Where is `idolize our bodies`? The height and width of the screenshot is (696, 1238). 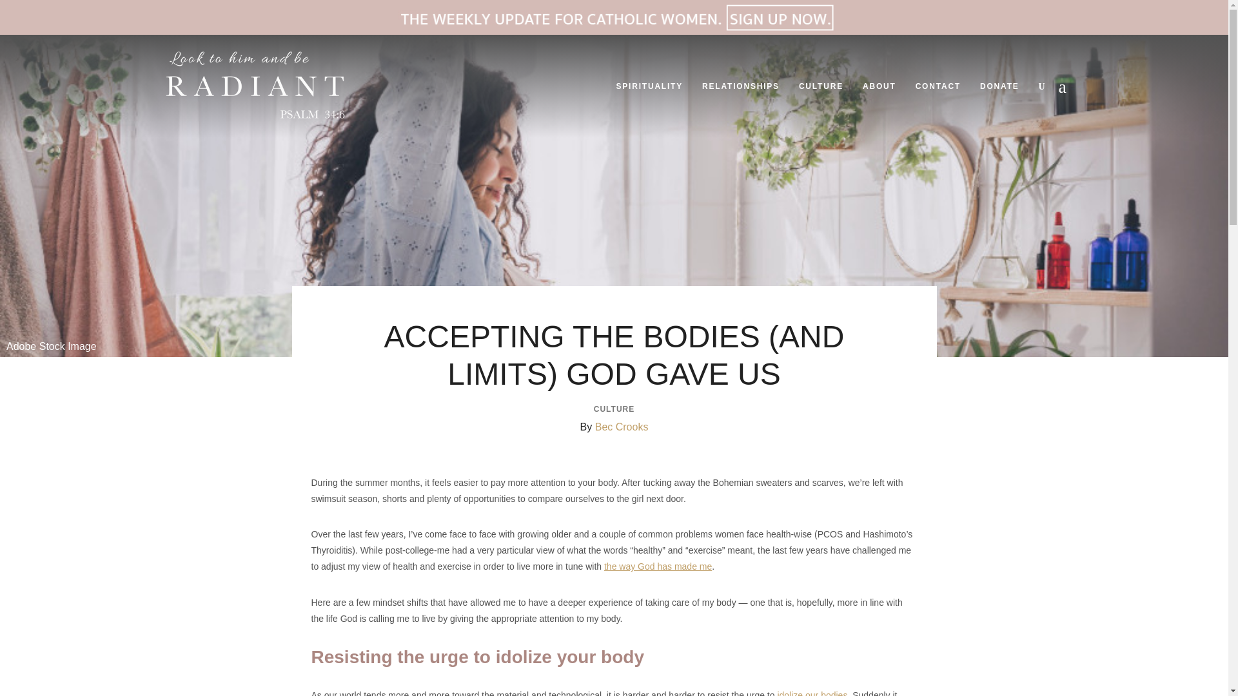 idolize our bodies is located at coordinates (812, 693).